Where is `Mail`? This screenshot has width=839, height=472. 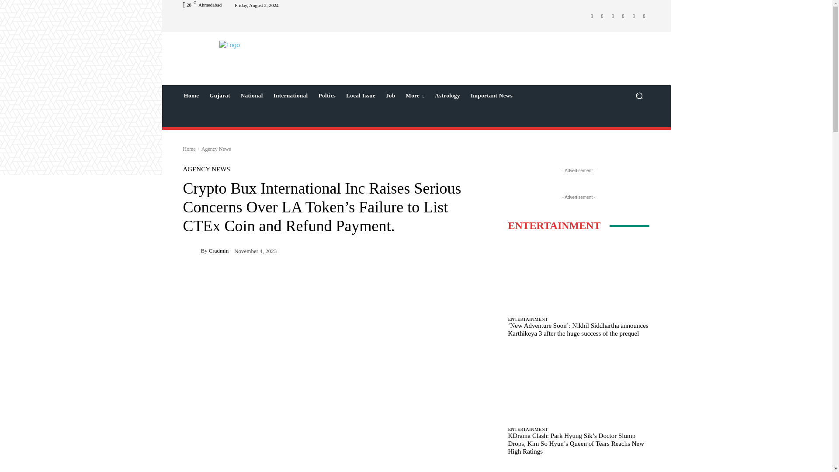 Mail is located at coordinates (613, 15).